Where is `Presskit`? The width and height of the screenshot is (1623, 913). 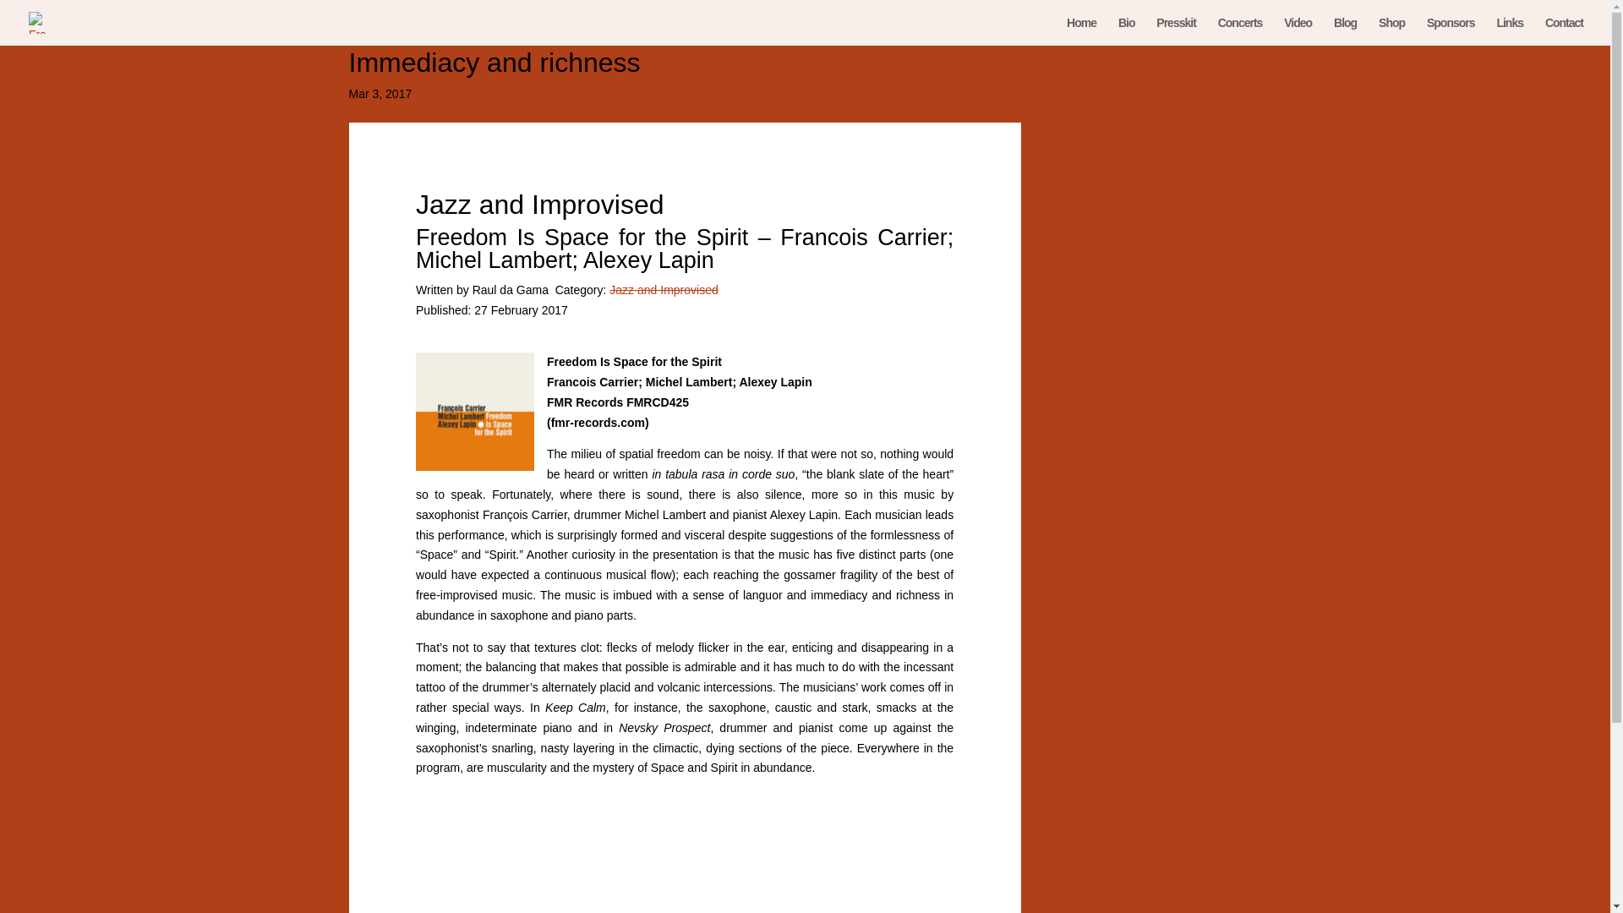
Presskit is located at coordinates (1175, 31).